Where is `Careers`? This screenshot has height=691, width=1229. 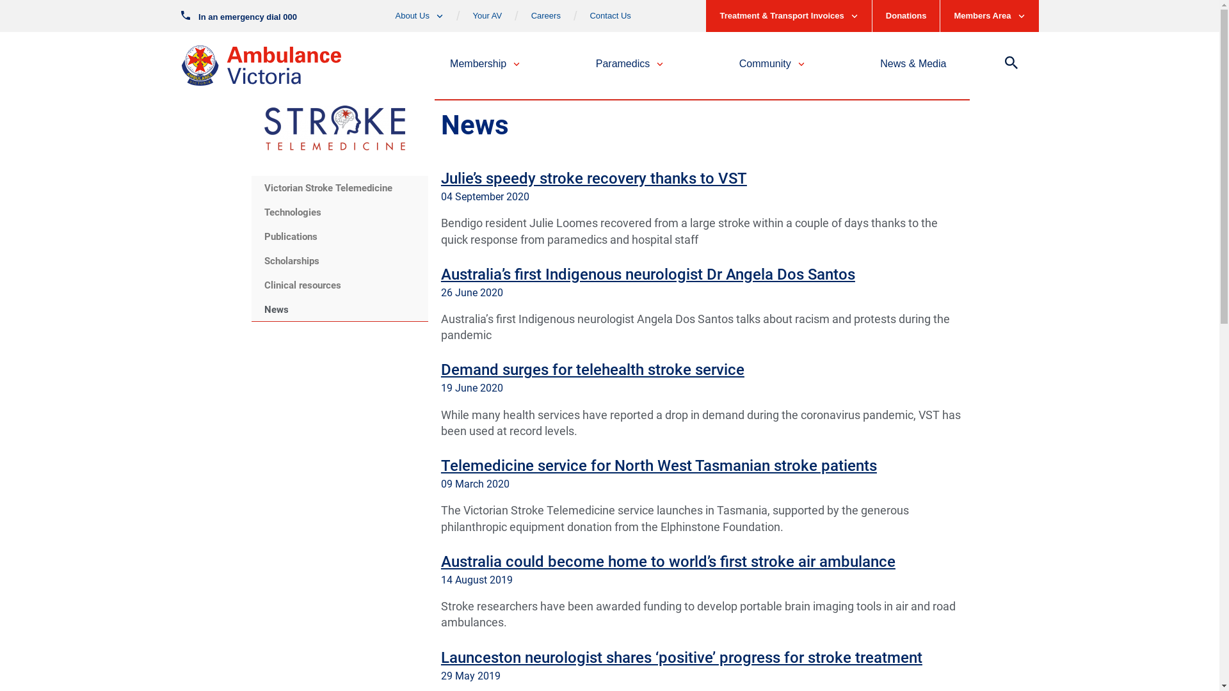
Careers is located at coordinates (546, 17).